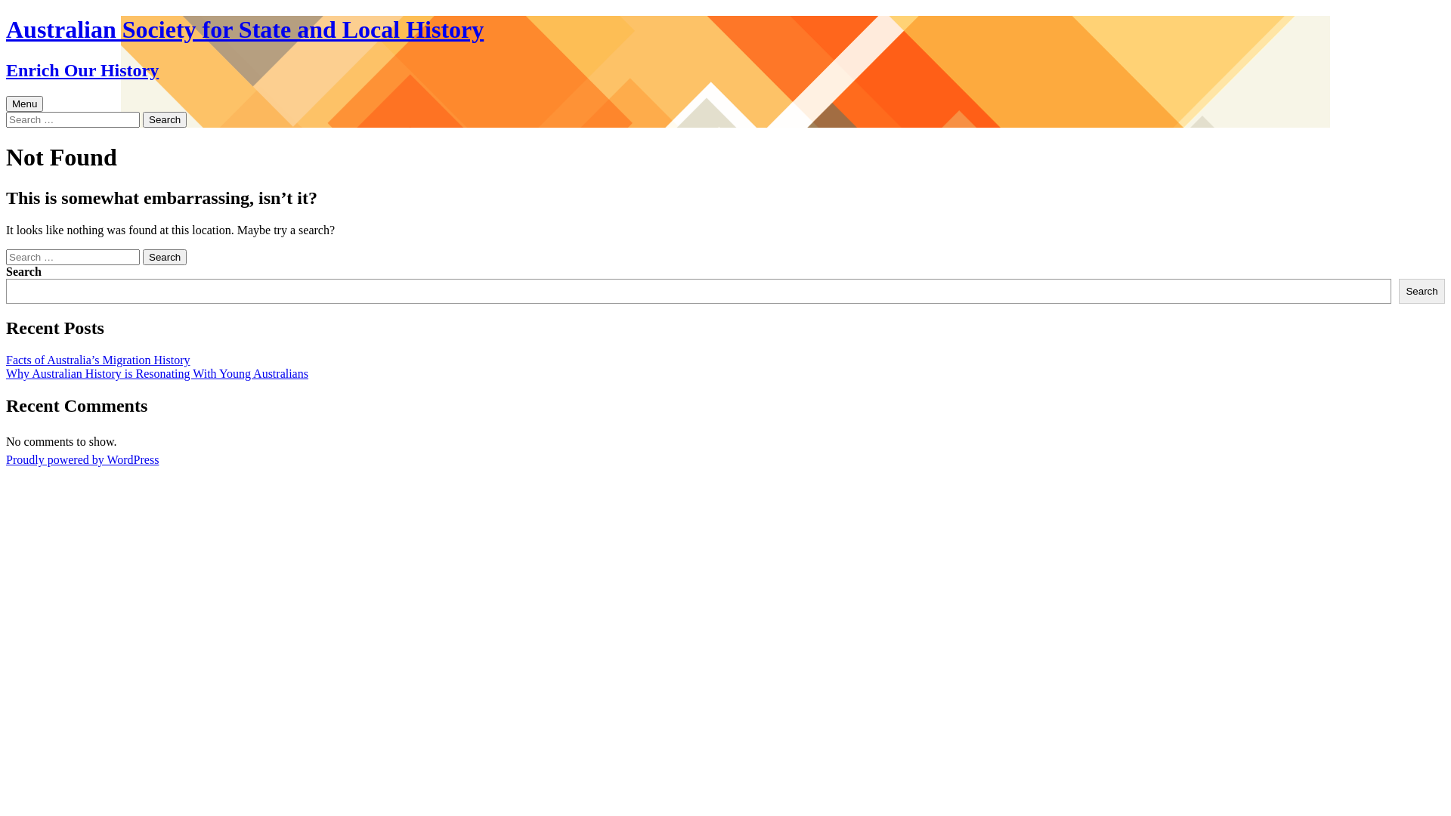 The height and width of the screenshot is (816, 1451). What do you see at coordinates (157, 373) in the screenshot?
I see `Why Australian History is Resonating With Young Australians` at bounding box center [157, 373].